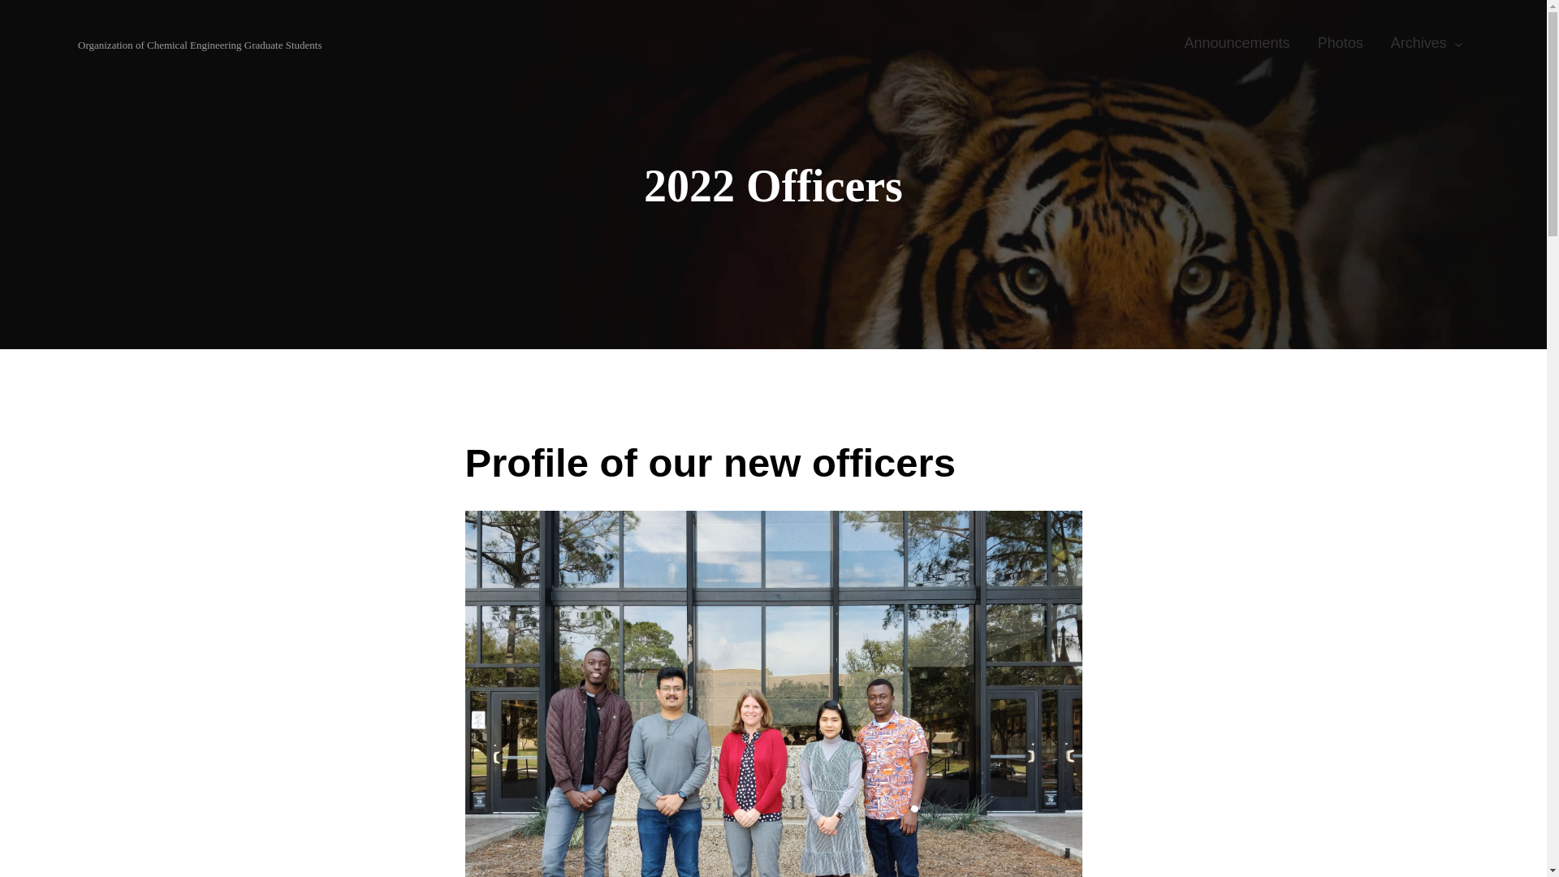  Describe the element at coordinates (1237, 44) in the screenshot. I see `Announcements` at that location.